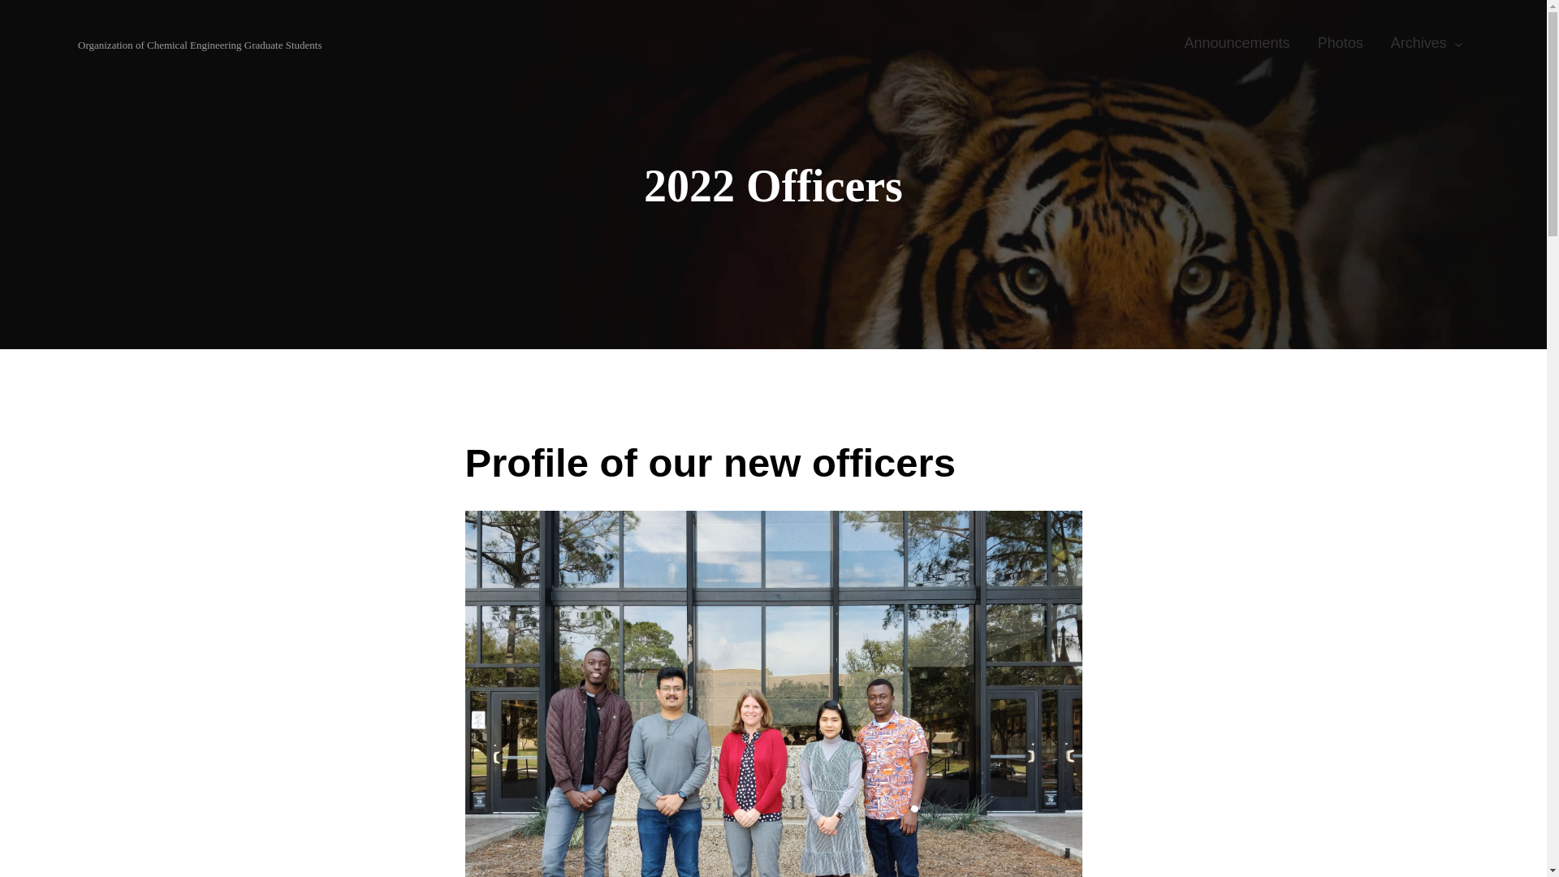  Describe the element at coordinates (1237, 44) in the screenshot. I see `Announcements` at that location.